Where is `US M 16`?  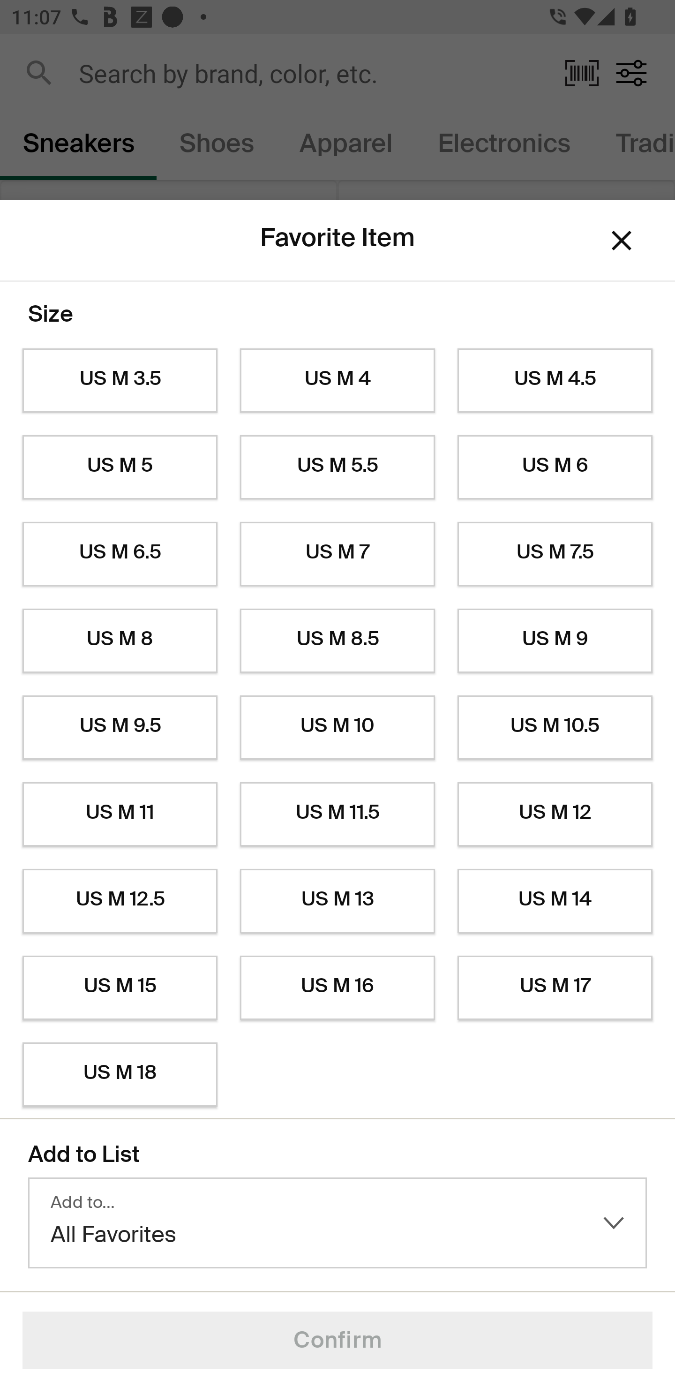
US M 16 is located at coordinates (337, 988).